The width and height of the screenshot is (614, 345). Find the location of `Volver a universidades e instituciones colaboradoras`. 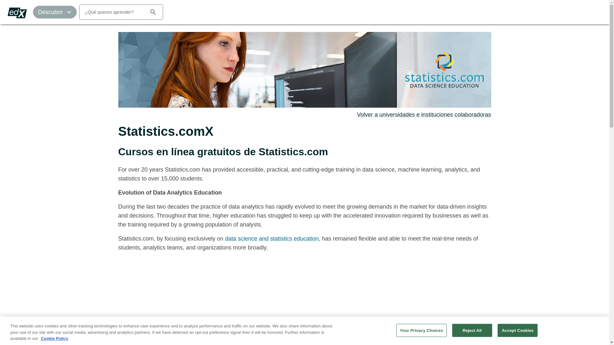

Volver a universidades e instituciones colaboradoras is located at coordinates (423, 114).